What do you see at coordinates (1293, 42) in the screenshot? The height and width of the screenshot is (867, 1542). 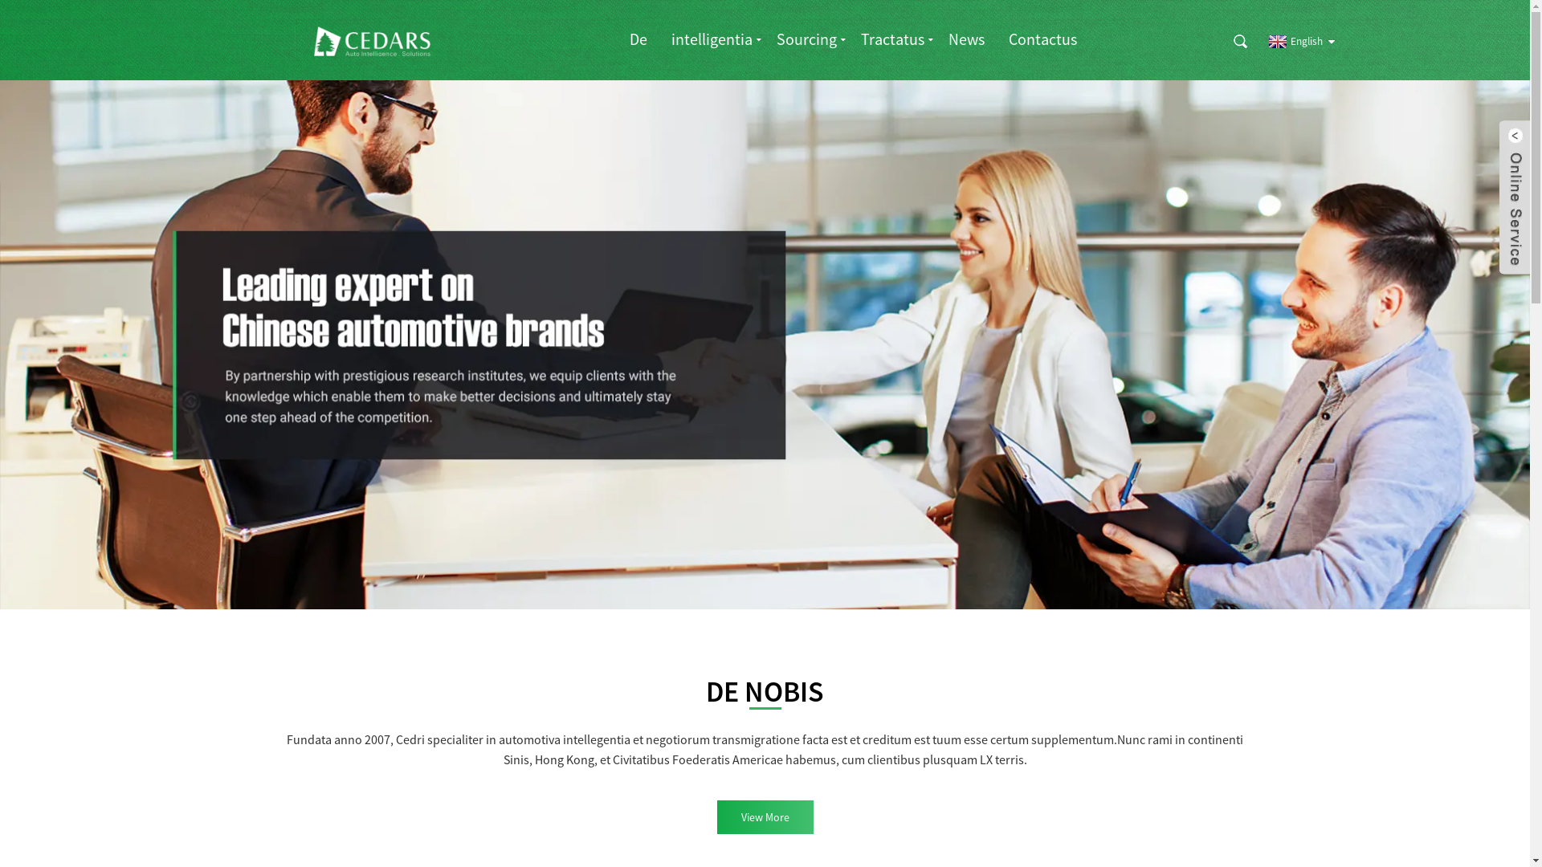 I see `English` at bounding box center [1293, 42].